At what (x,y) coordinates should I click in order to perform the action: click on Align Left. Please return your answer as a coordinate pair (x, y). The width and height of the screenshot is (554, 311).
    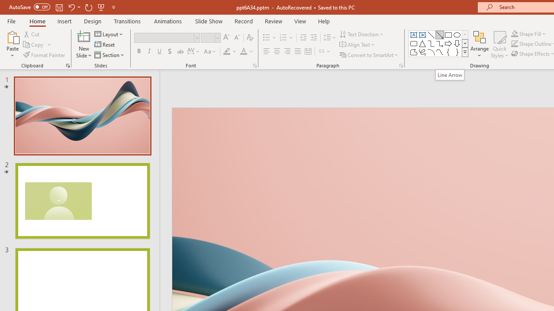
    Looking at the image, I should click on (267, 52).